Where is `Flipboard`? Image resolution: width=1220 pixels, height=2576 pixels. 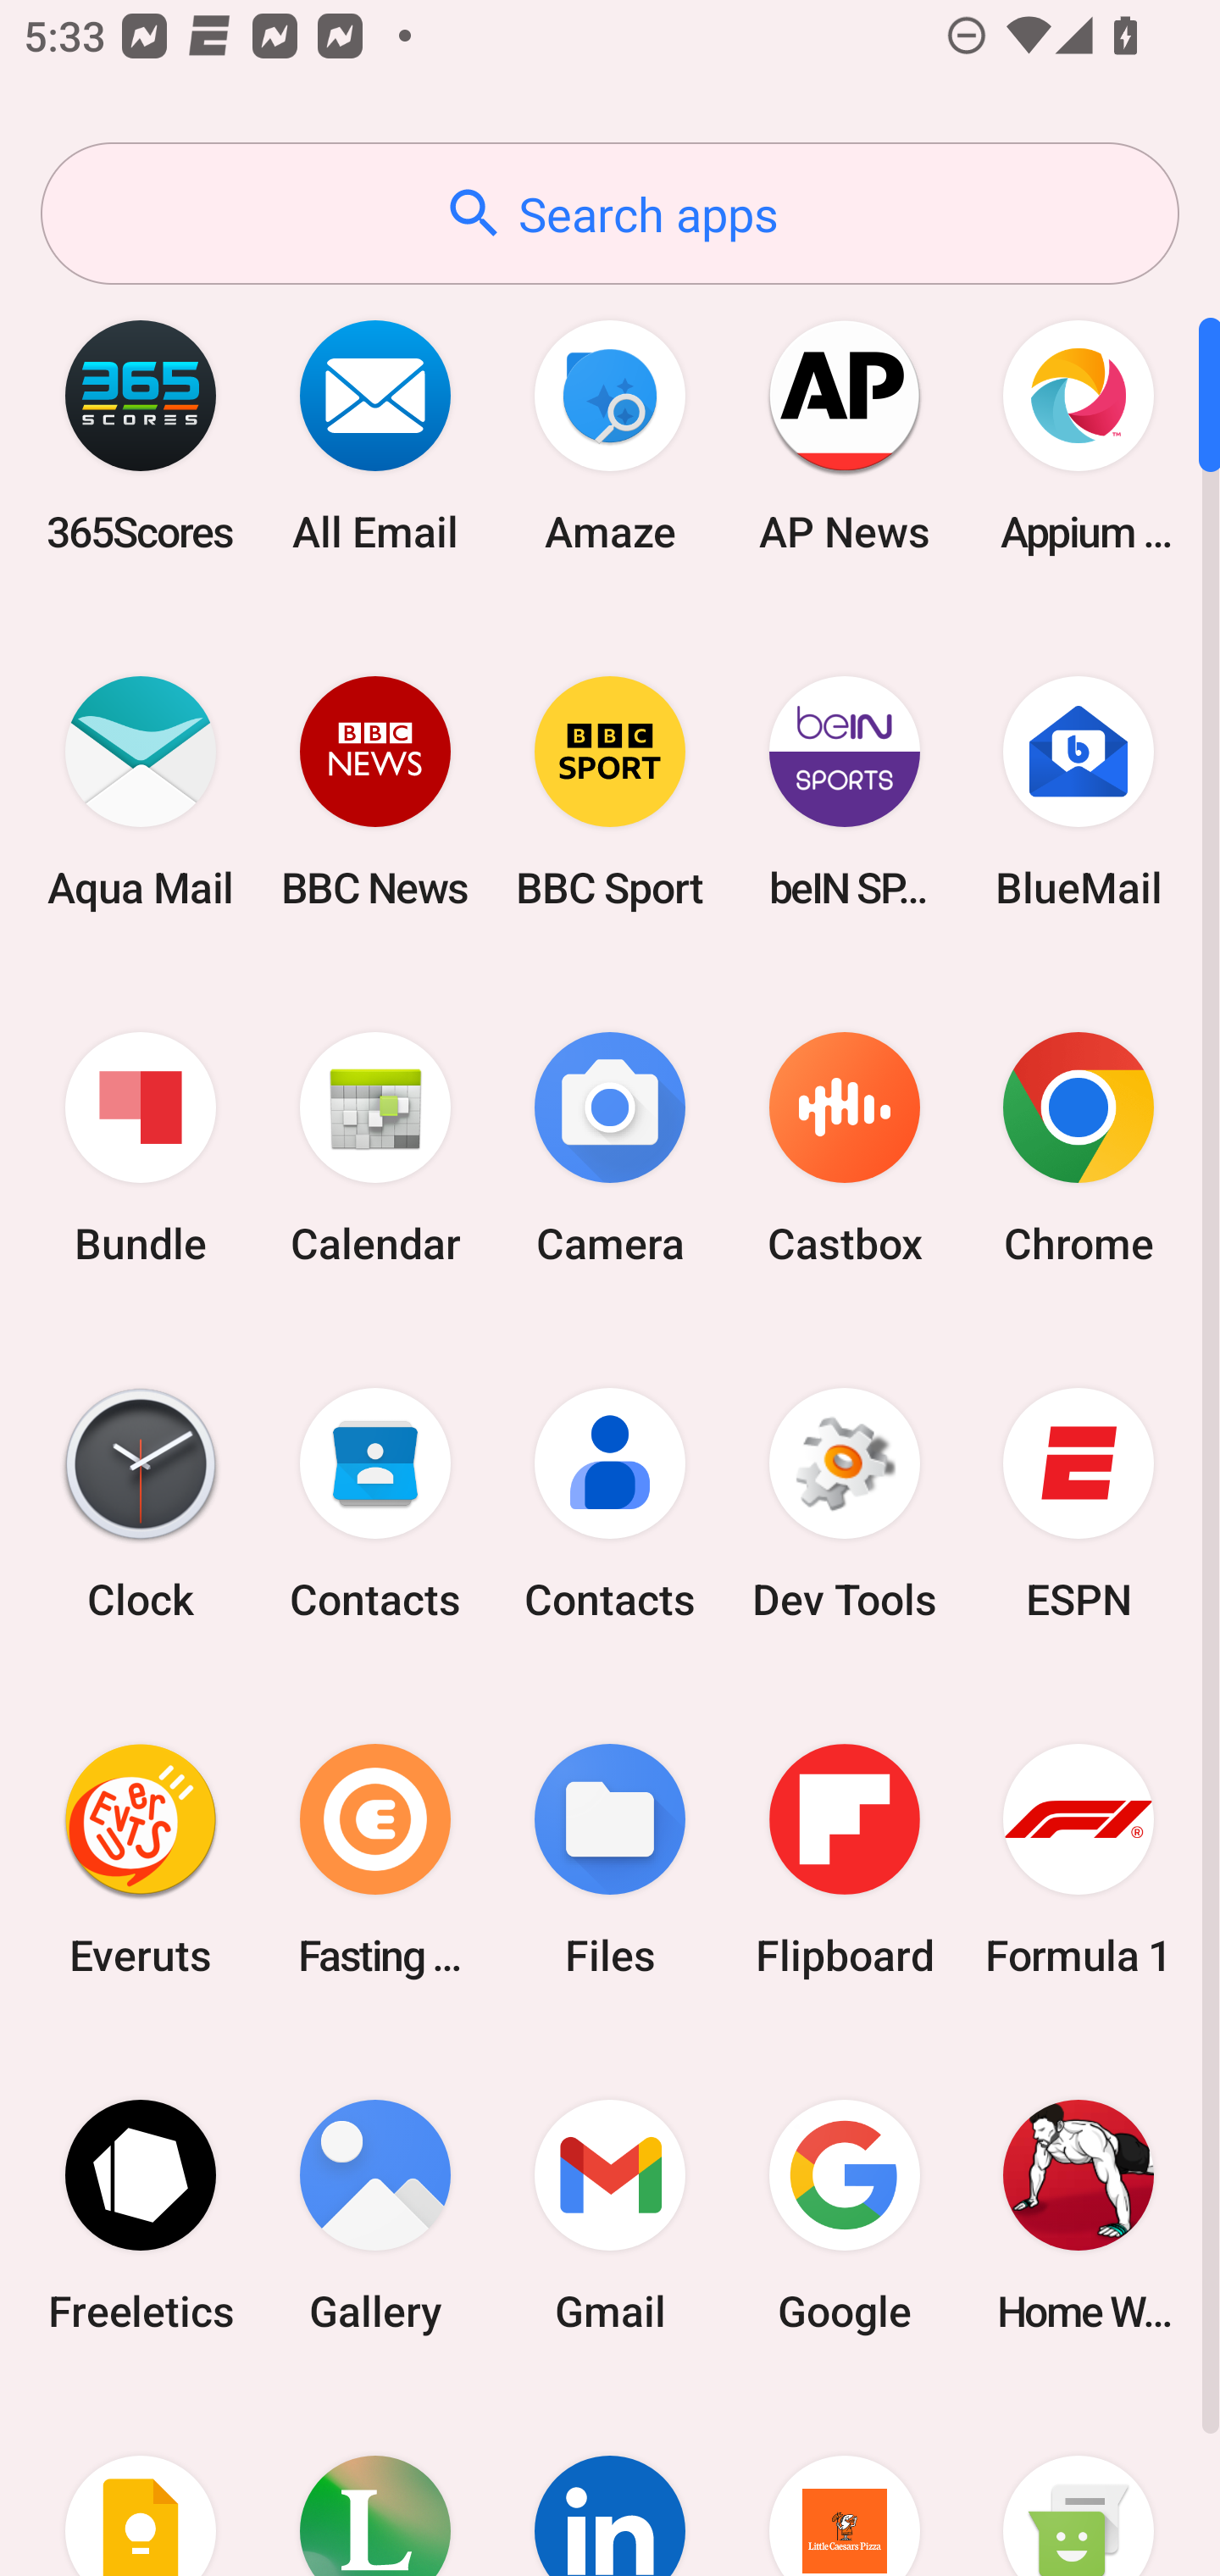
Flipboard is located at coordinates (844, 1859).